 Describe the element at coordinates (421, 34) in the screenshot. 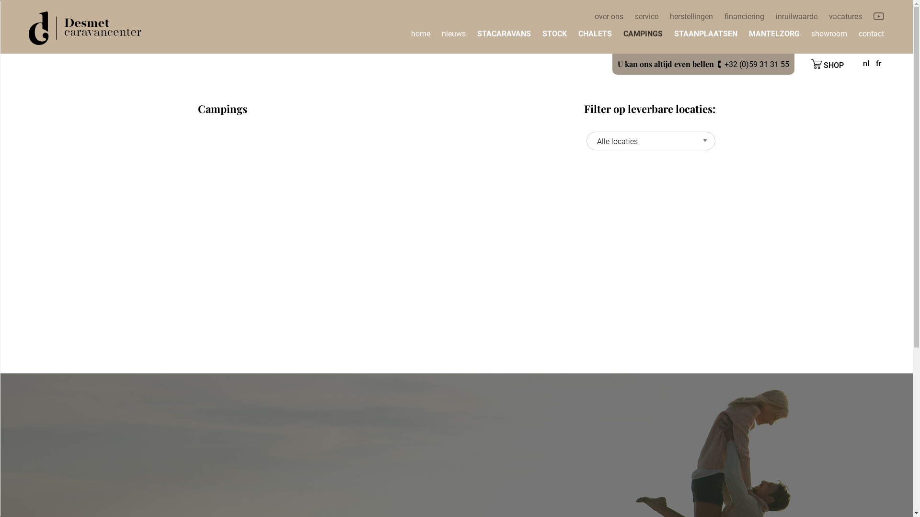

I see `home` at that location.